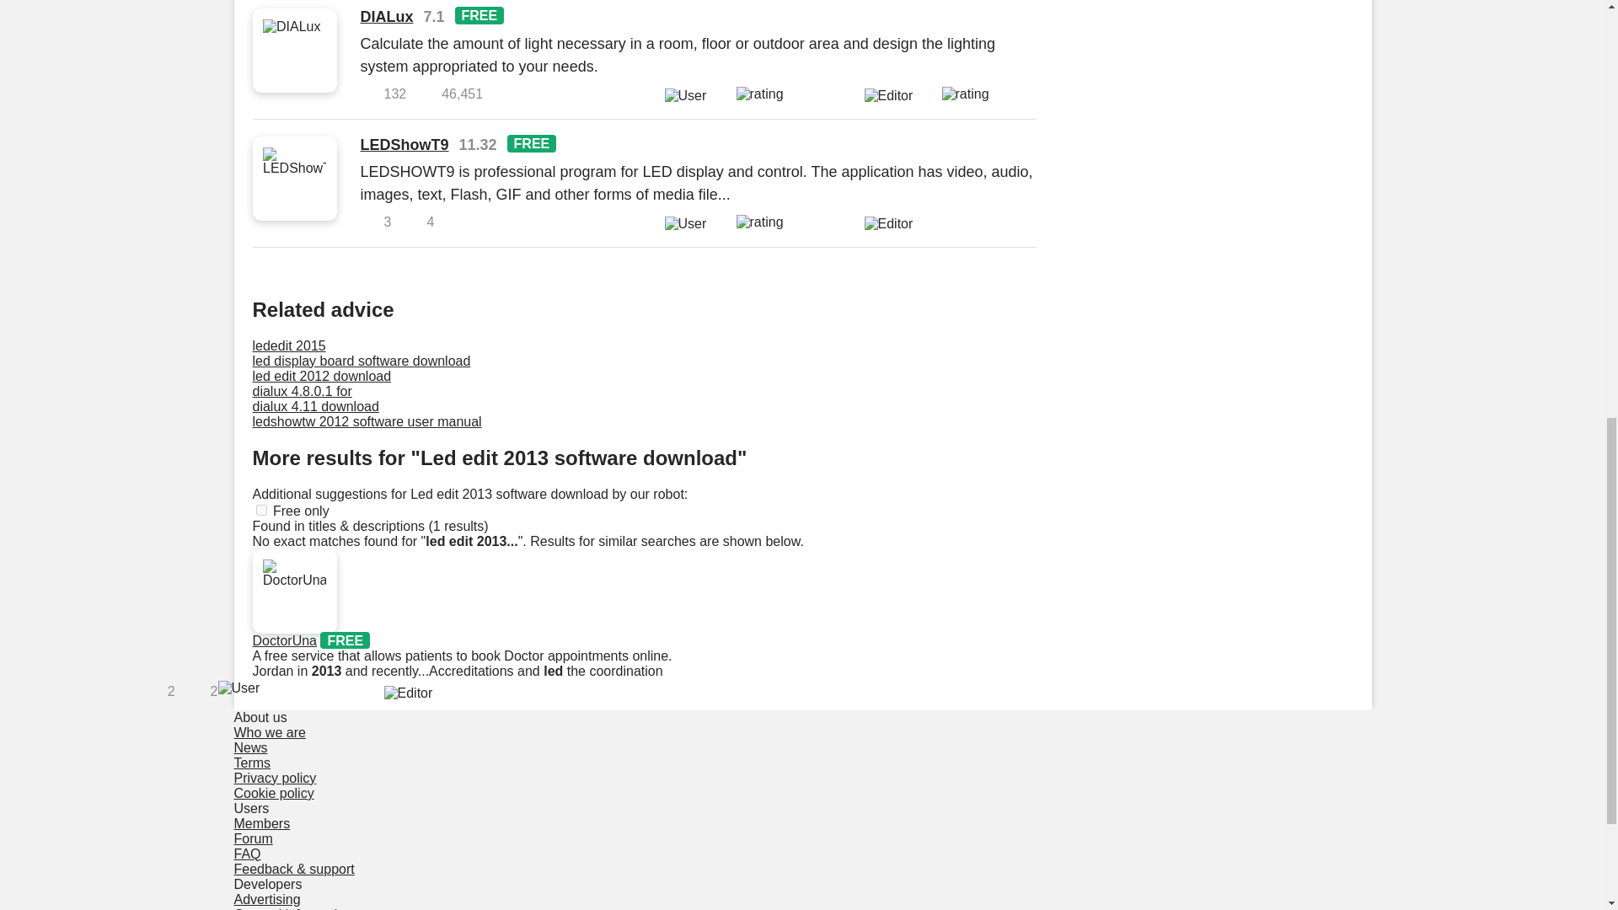 Image resolution: width=1618 pixels, height=910 pixels. Describe the element at coordinates (289, 345) in the screenshot. I see `lededit 2015` at that location.